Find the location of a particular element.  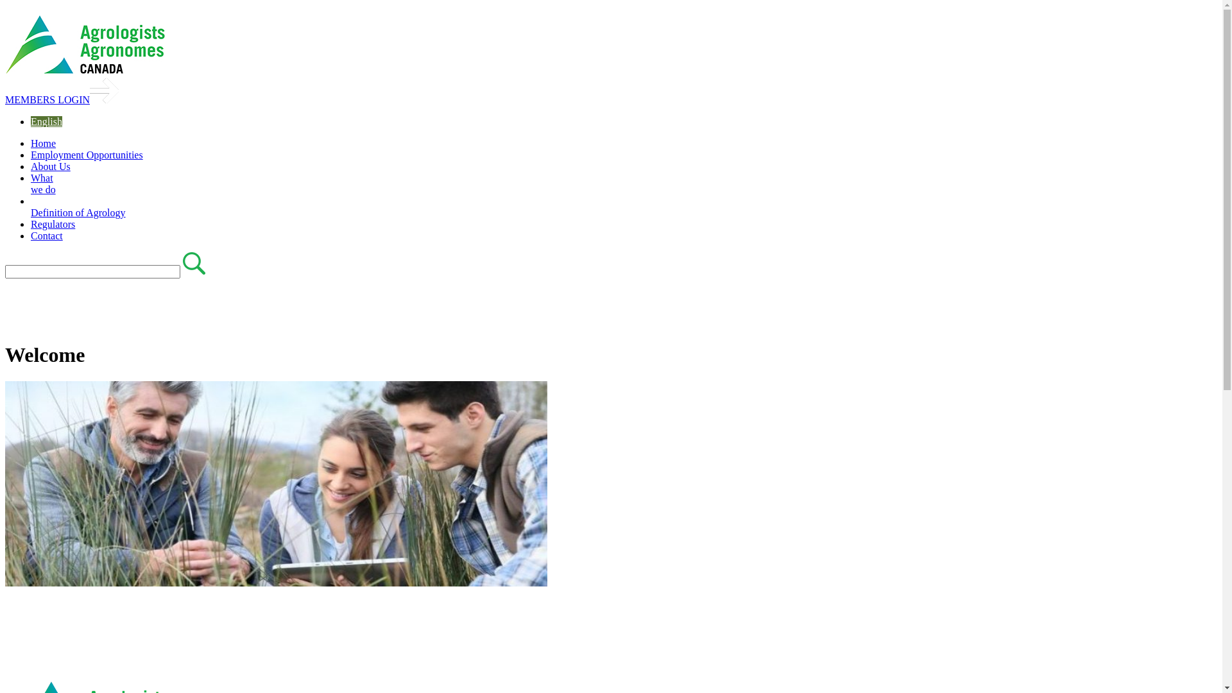

Employment Opportunities is located at coordinates (87, 155).